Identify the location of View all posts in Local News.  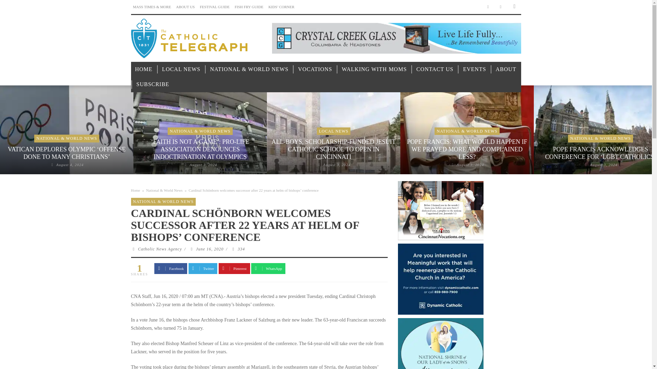
(334, 131).